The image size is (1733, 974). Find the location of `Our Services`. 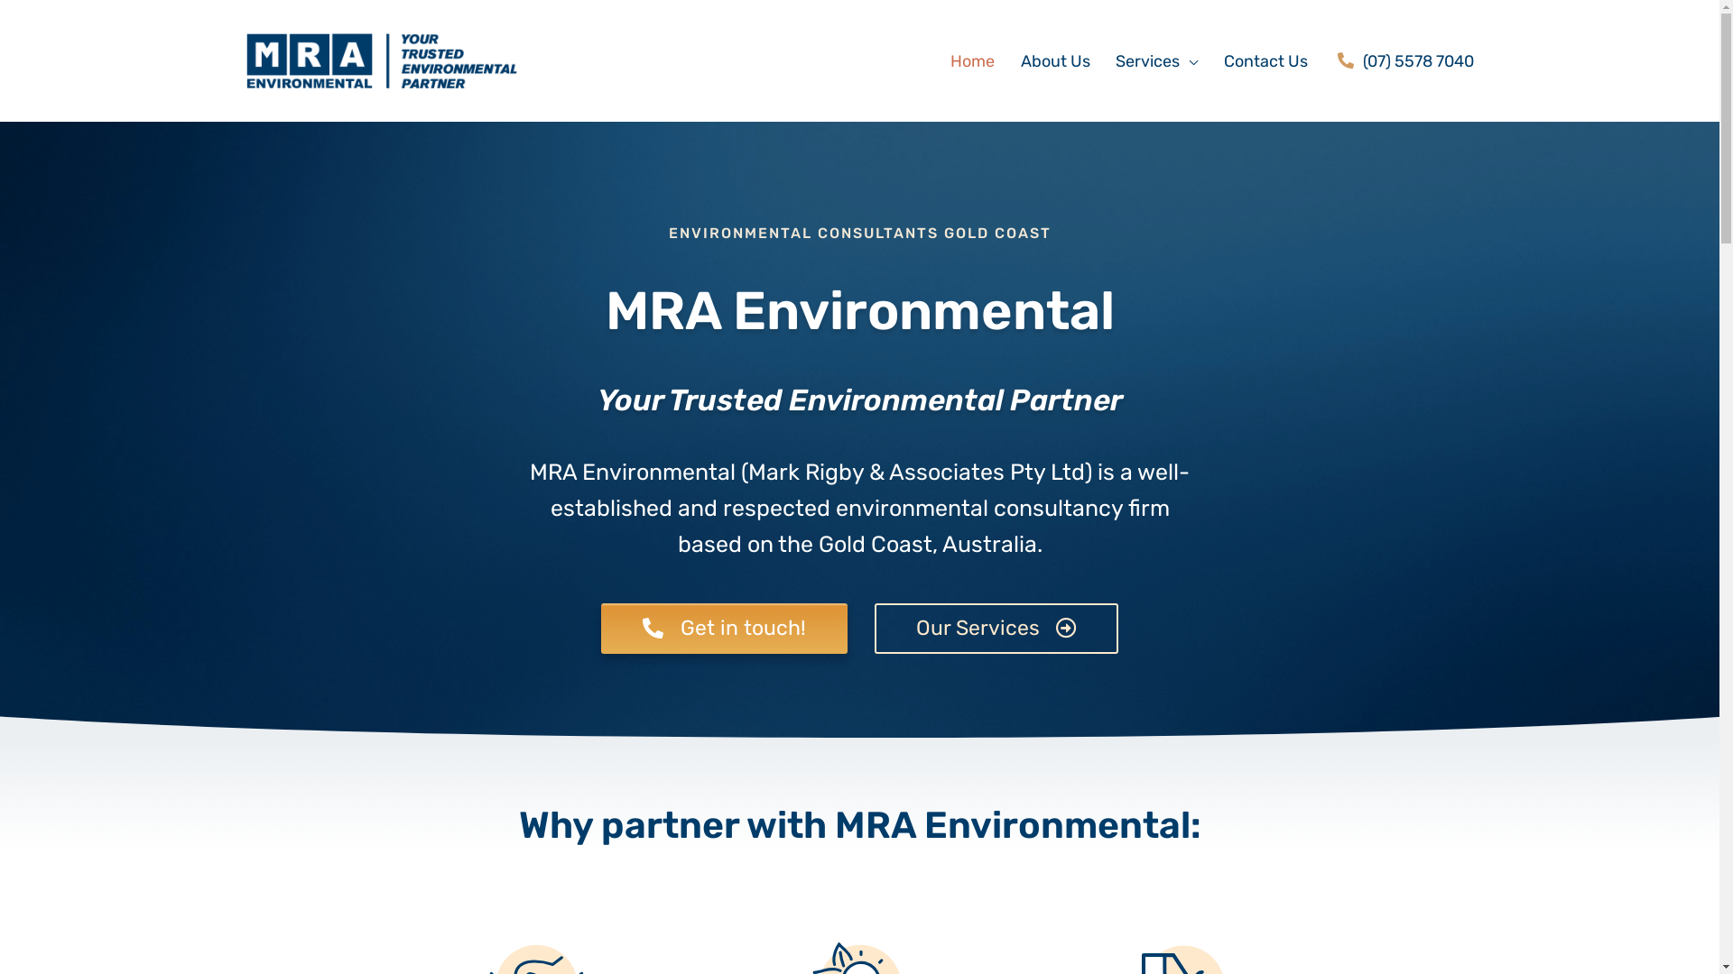

Our Services is located at coordinates (996, 629).